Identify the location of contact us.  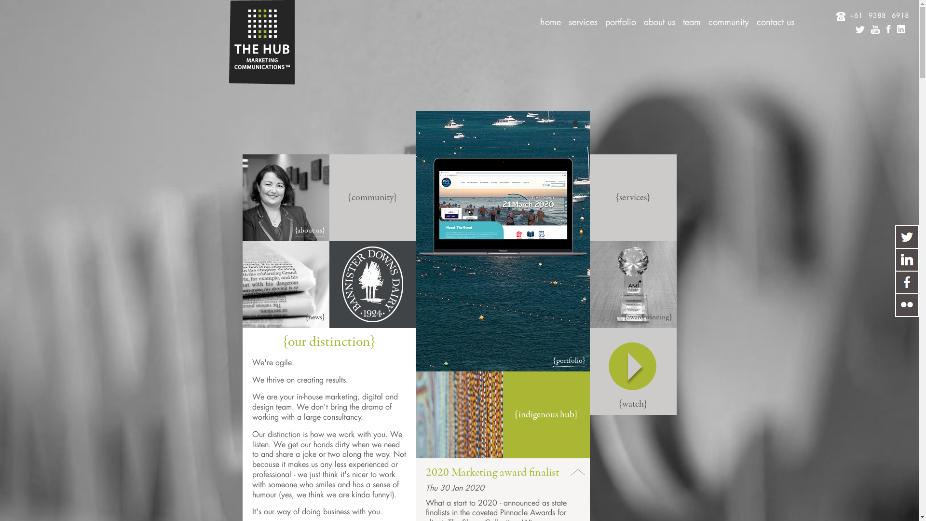
(169, 319).